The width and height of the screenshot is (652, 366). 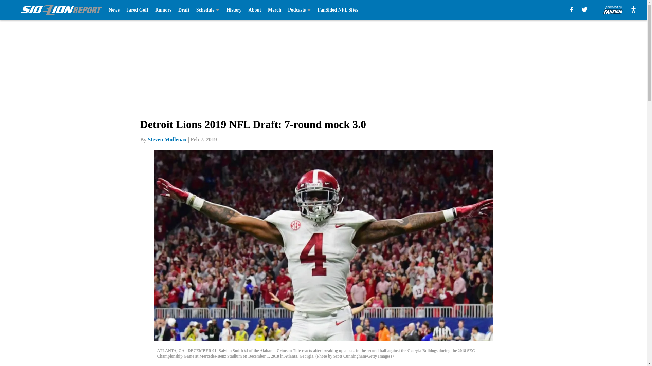 I want to click on Steven Mullenax, so click(x=167, y=139).